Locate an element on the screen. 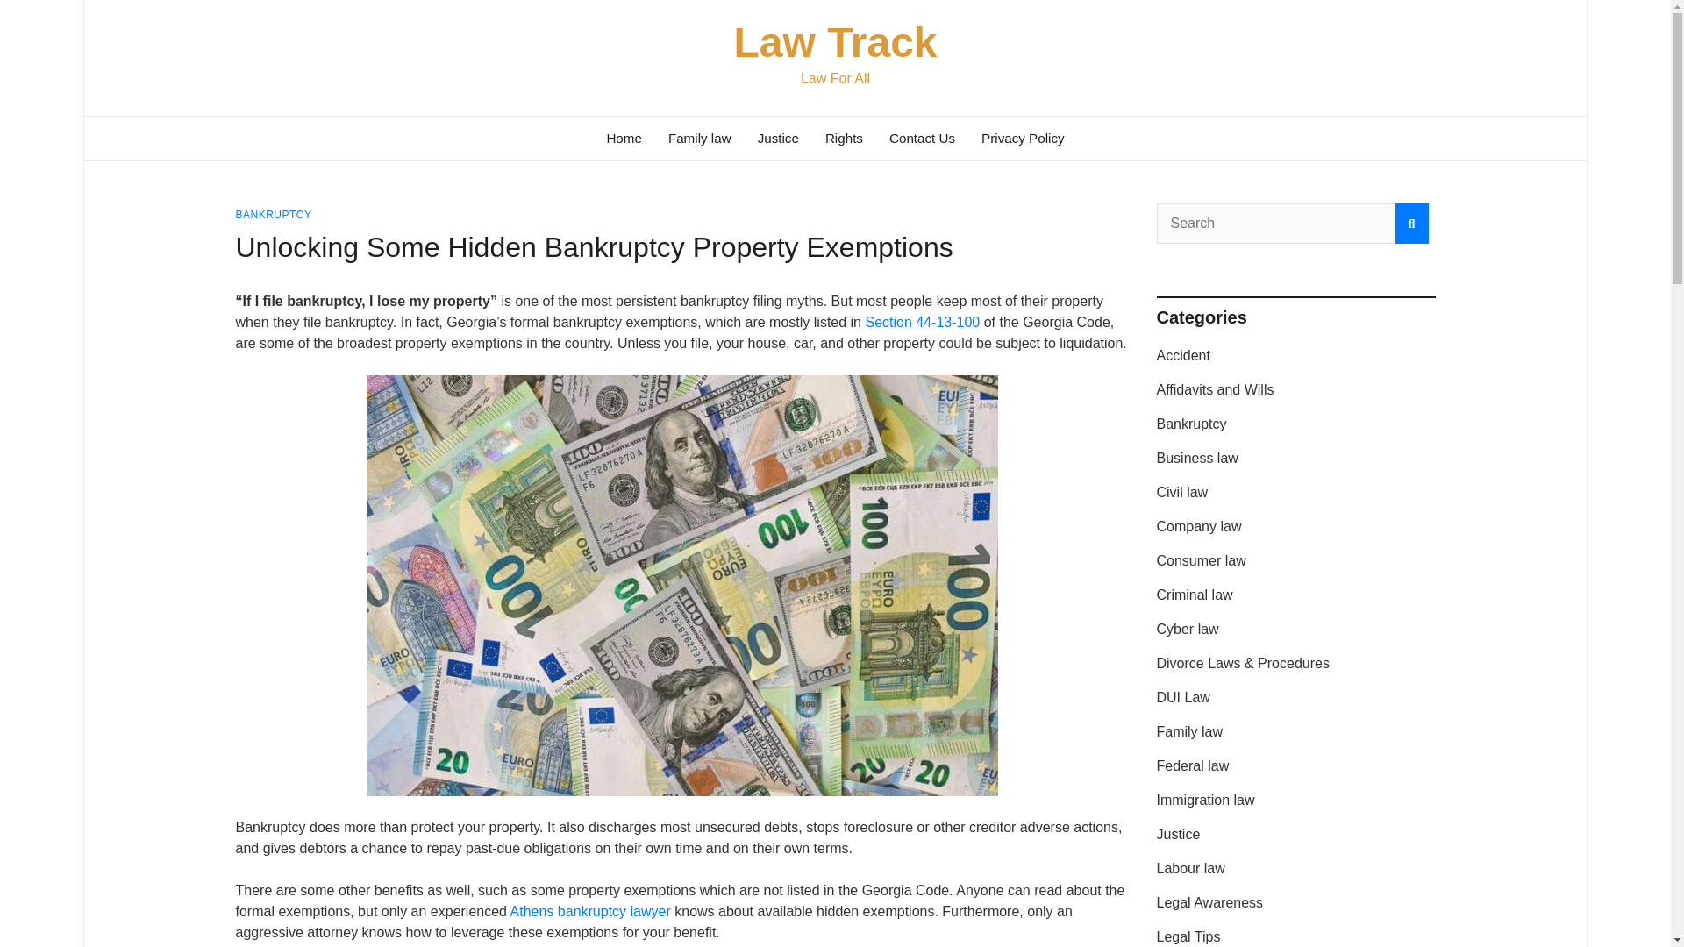  Home is located at coordinates (623, 138).